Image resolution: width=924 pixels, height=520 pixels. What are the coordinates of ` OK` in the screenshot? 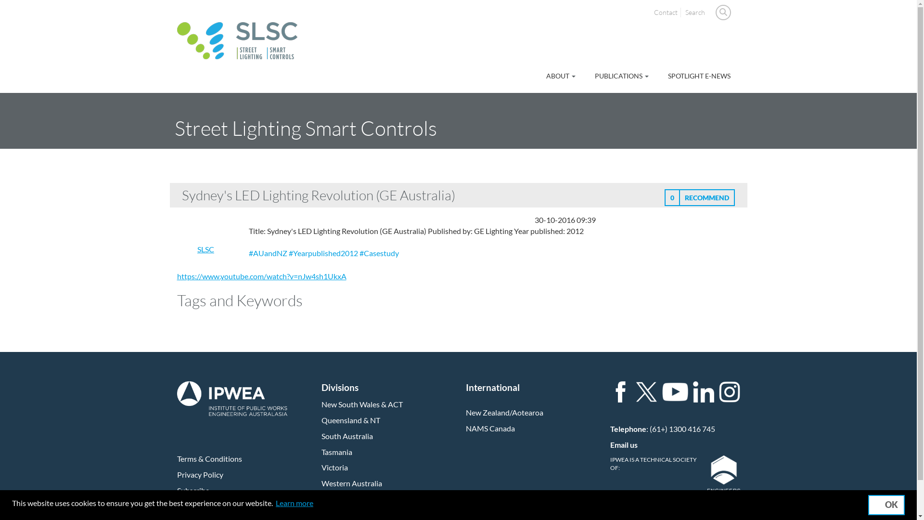 It's located at (886, 505).